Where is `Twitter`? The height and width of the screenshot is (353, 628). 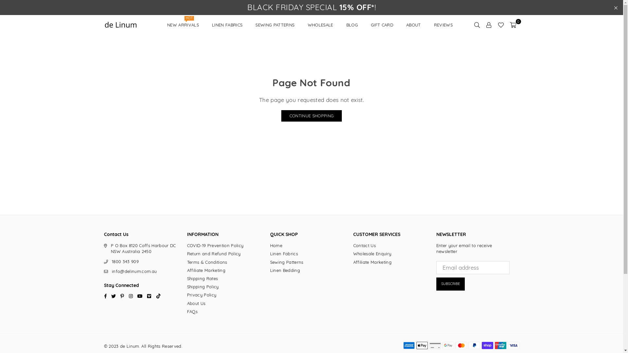 Twitter is located at coordinates (113, 295).